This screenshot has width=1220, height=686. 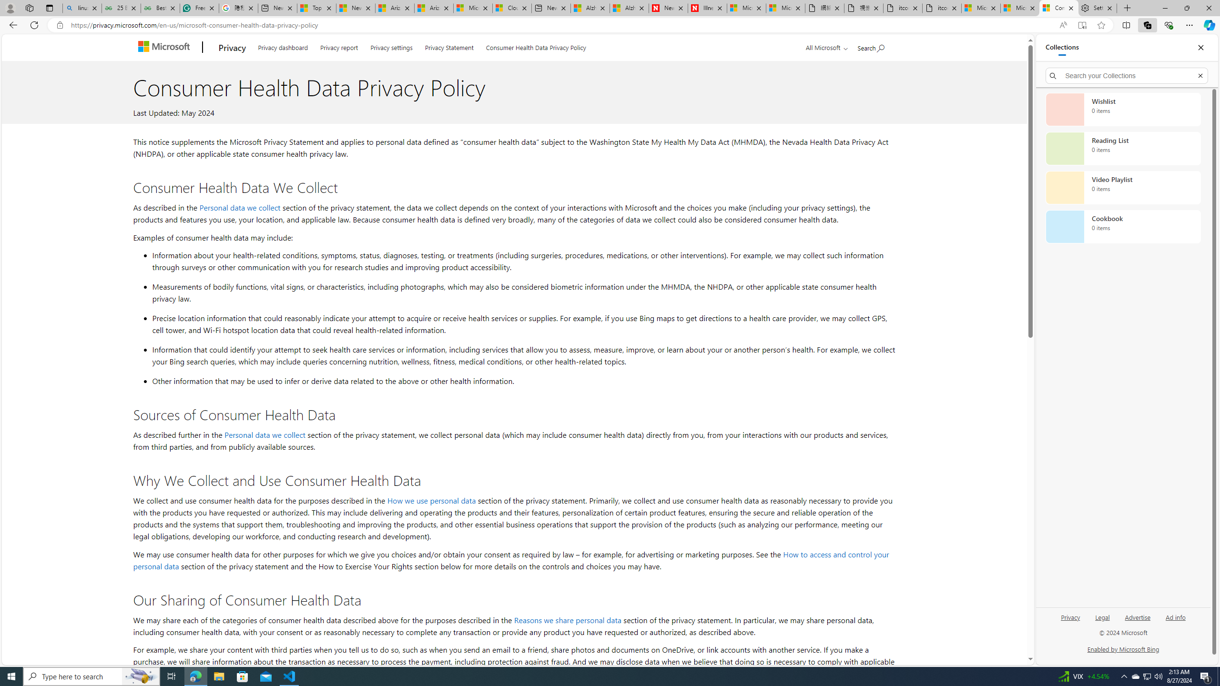 I want to click on How we use personal data, so click(x=431, y=500).